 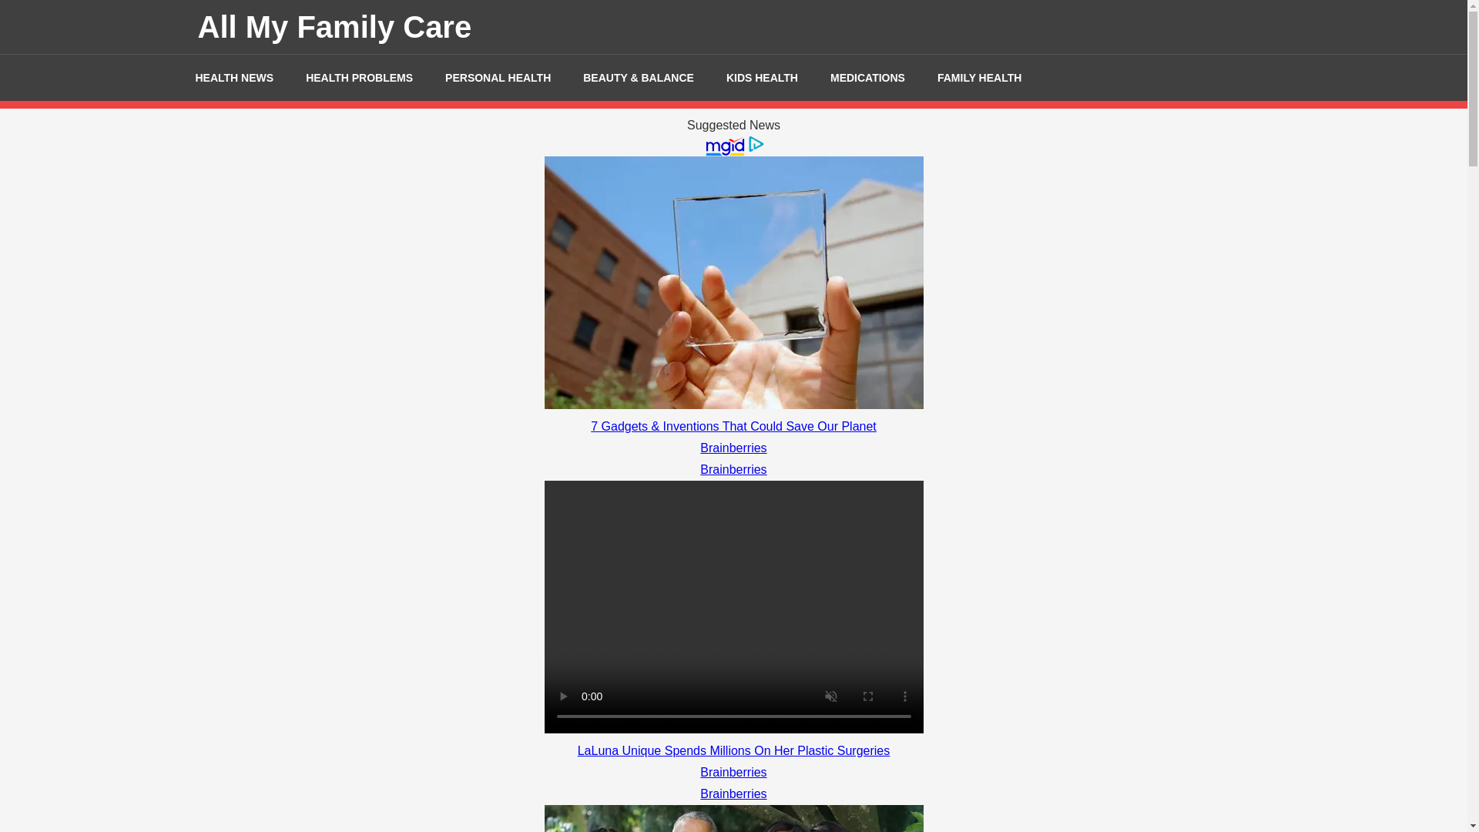 I want to click on PERSONAL HEALTH, so click(x=498, y=77).